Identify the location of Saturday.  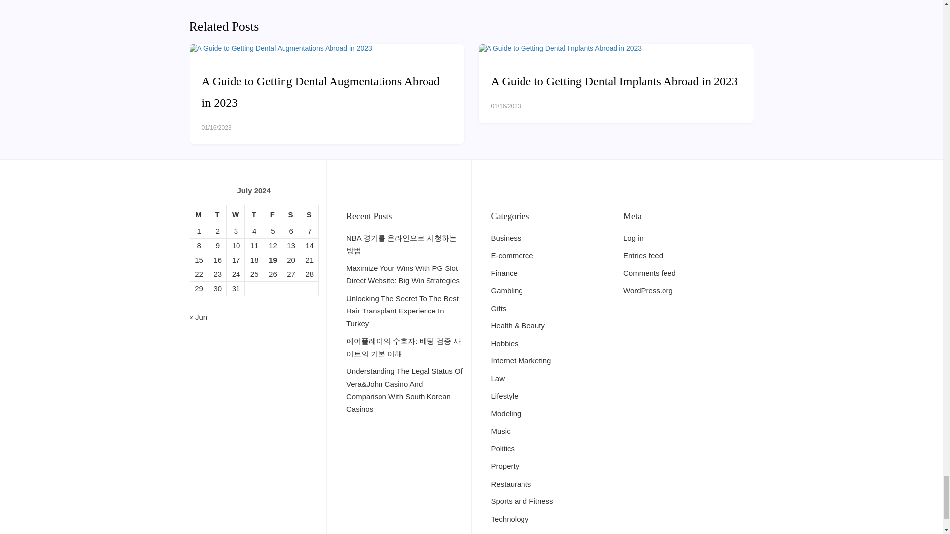
(290, 214).